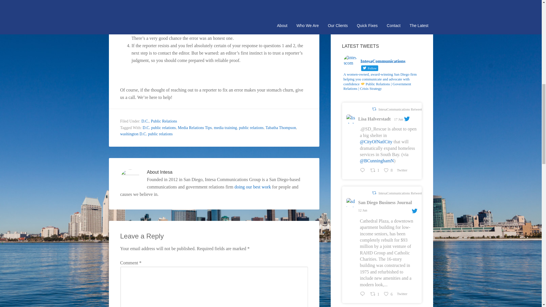 Image resolution: width=546 pixels, height=307 pixels. What do you see at coordinates (374, 109) in the screenshot?
I see `Retweet on Twitter` at bounding box center [374, 109].